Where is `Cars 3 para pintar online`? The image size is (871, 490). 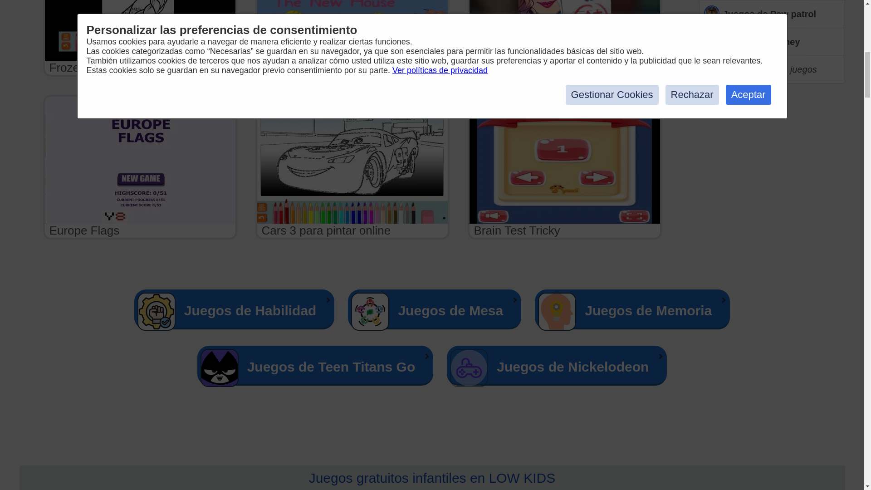 Cars 3 para pintar online is located at coordinates (352, 167).